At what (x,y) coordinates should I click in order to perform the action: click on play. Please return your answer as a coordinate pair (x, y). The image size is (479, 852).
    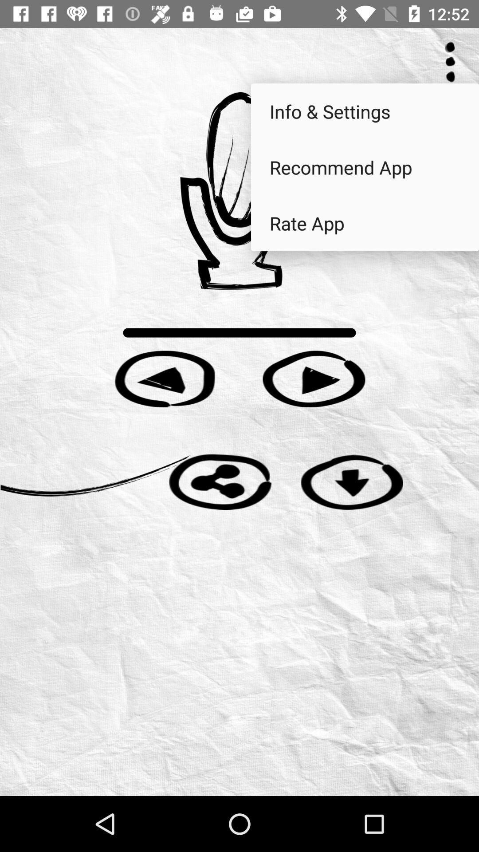
    Looking at the image, I should click on (165, 379).